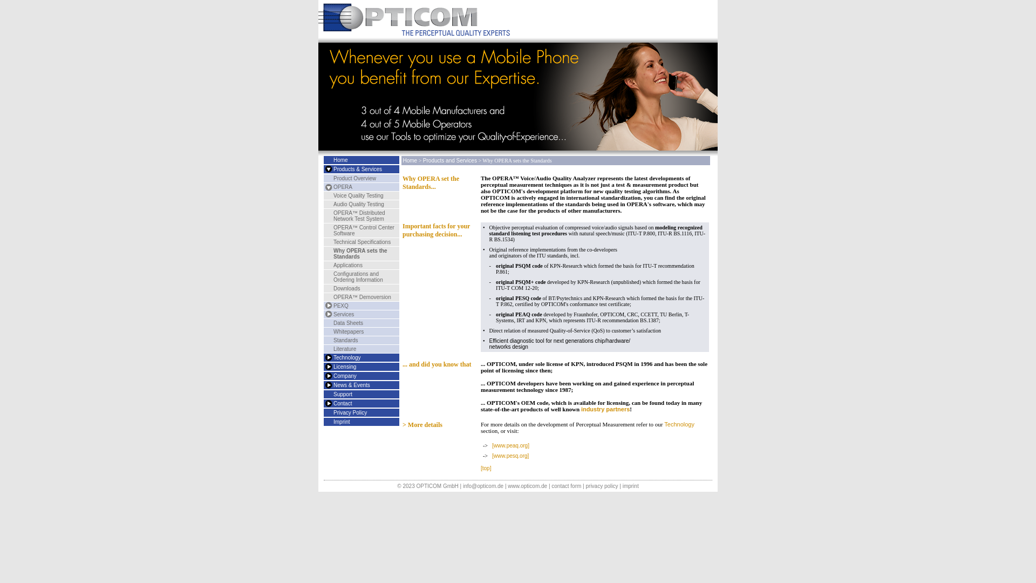  I want to click on  , so click(327, 385).